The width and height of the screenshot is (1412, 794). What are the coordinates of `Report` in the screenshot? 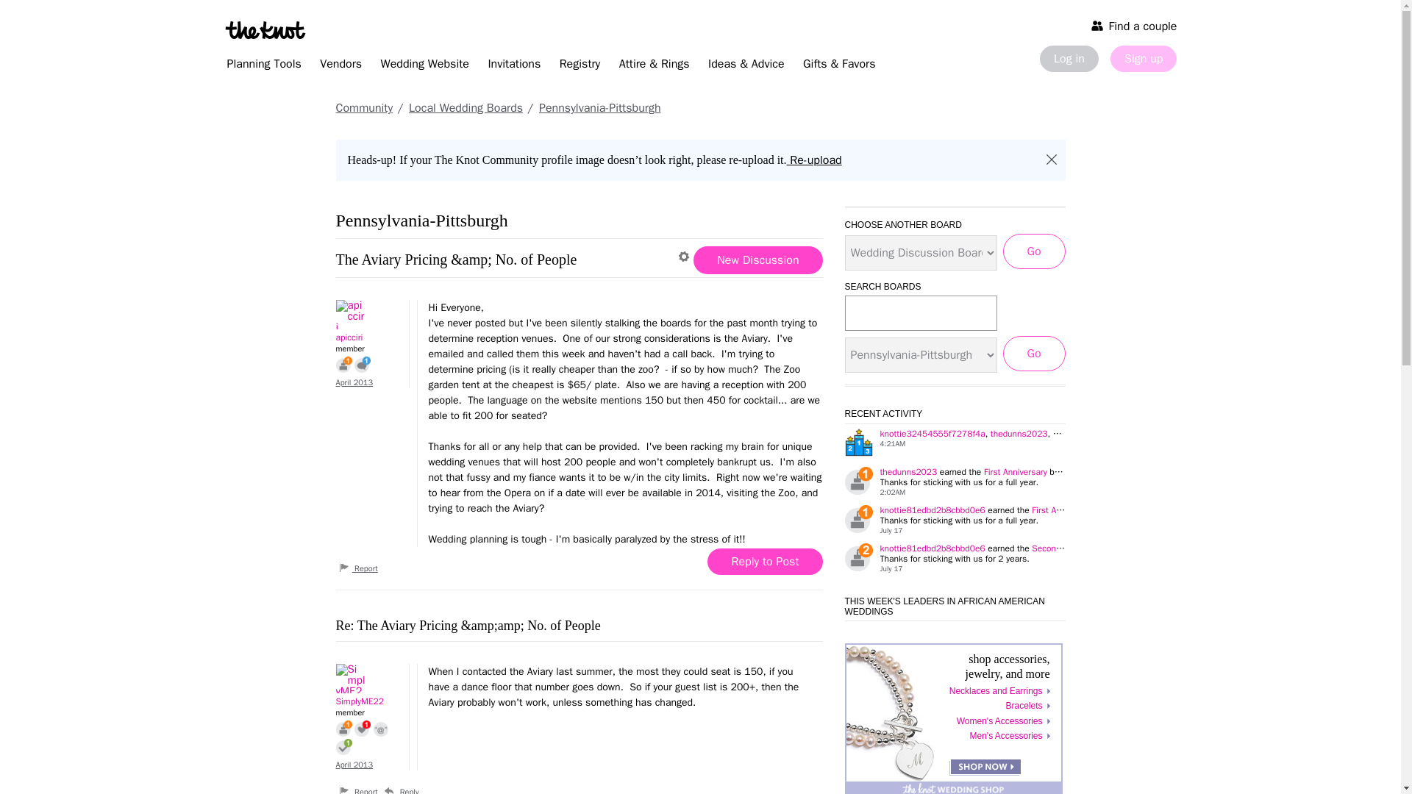 It's located at (358, 790).